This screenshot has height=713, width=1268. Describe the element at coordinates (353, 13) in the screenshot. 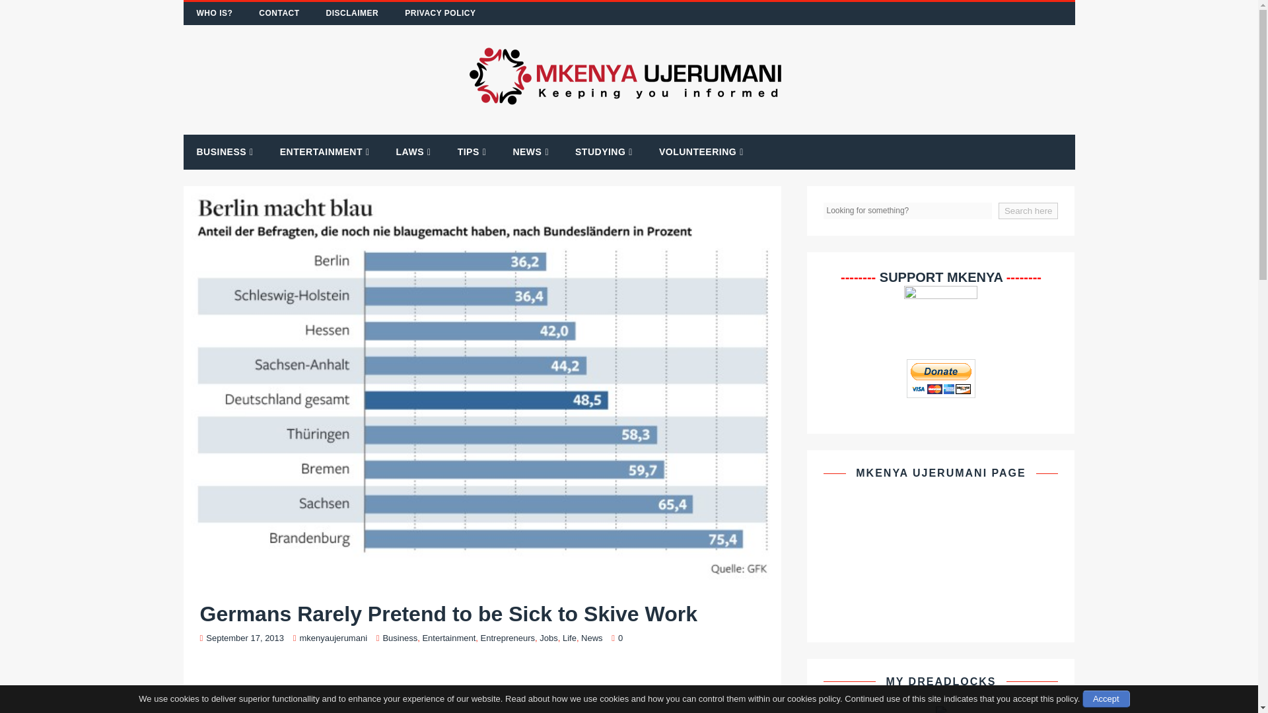

I see `DISCLAIMER` at that location.